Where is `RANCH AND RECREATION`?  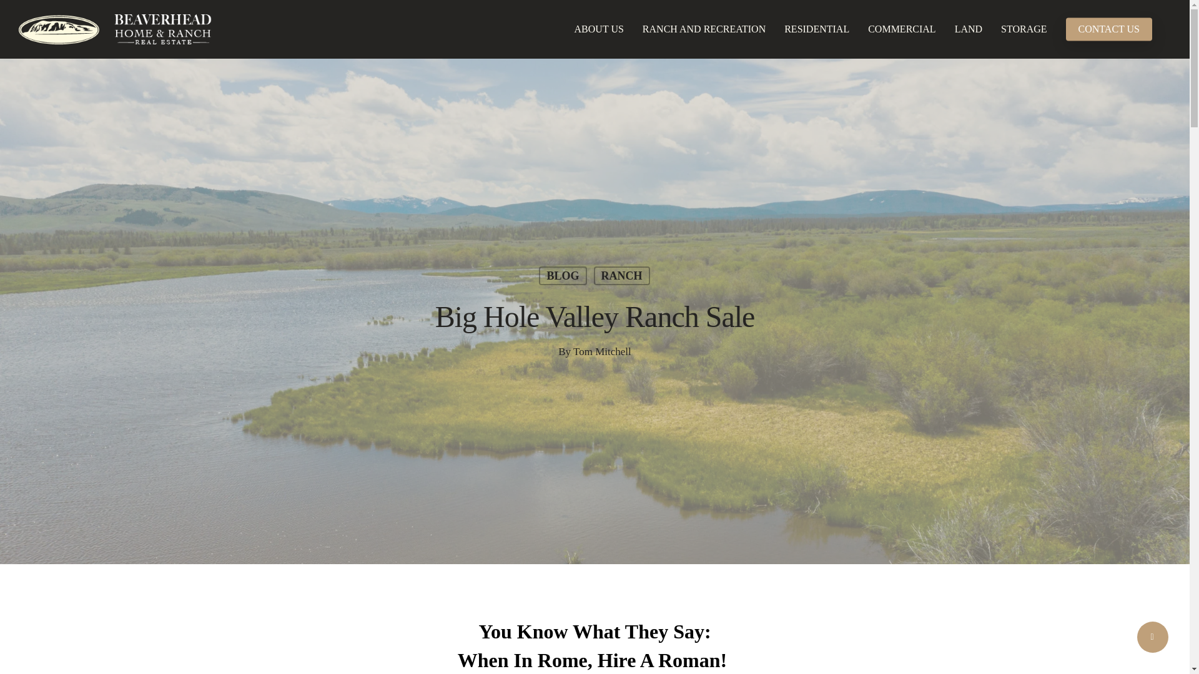
RANCH AND RECREATION is located at coordinates (703, 29).